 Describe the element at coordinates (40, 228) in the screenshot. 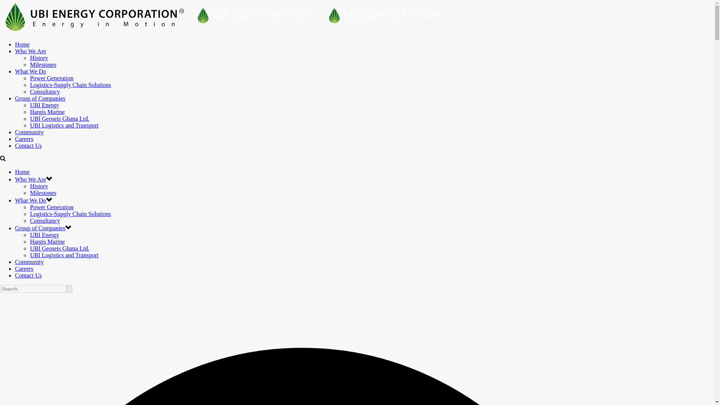

I see `Group of Companies` at that location.